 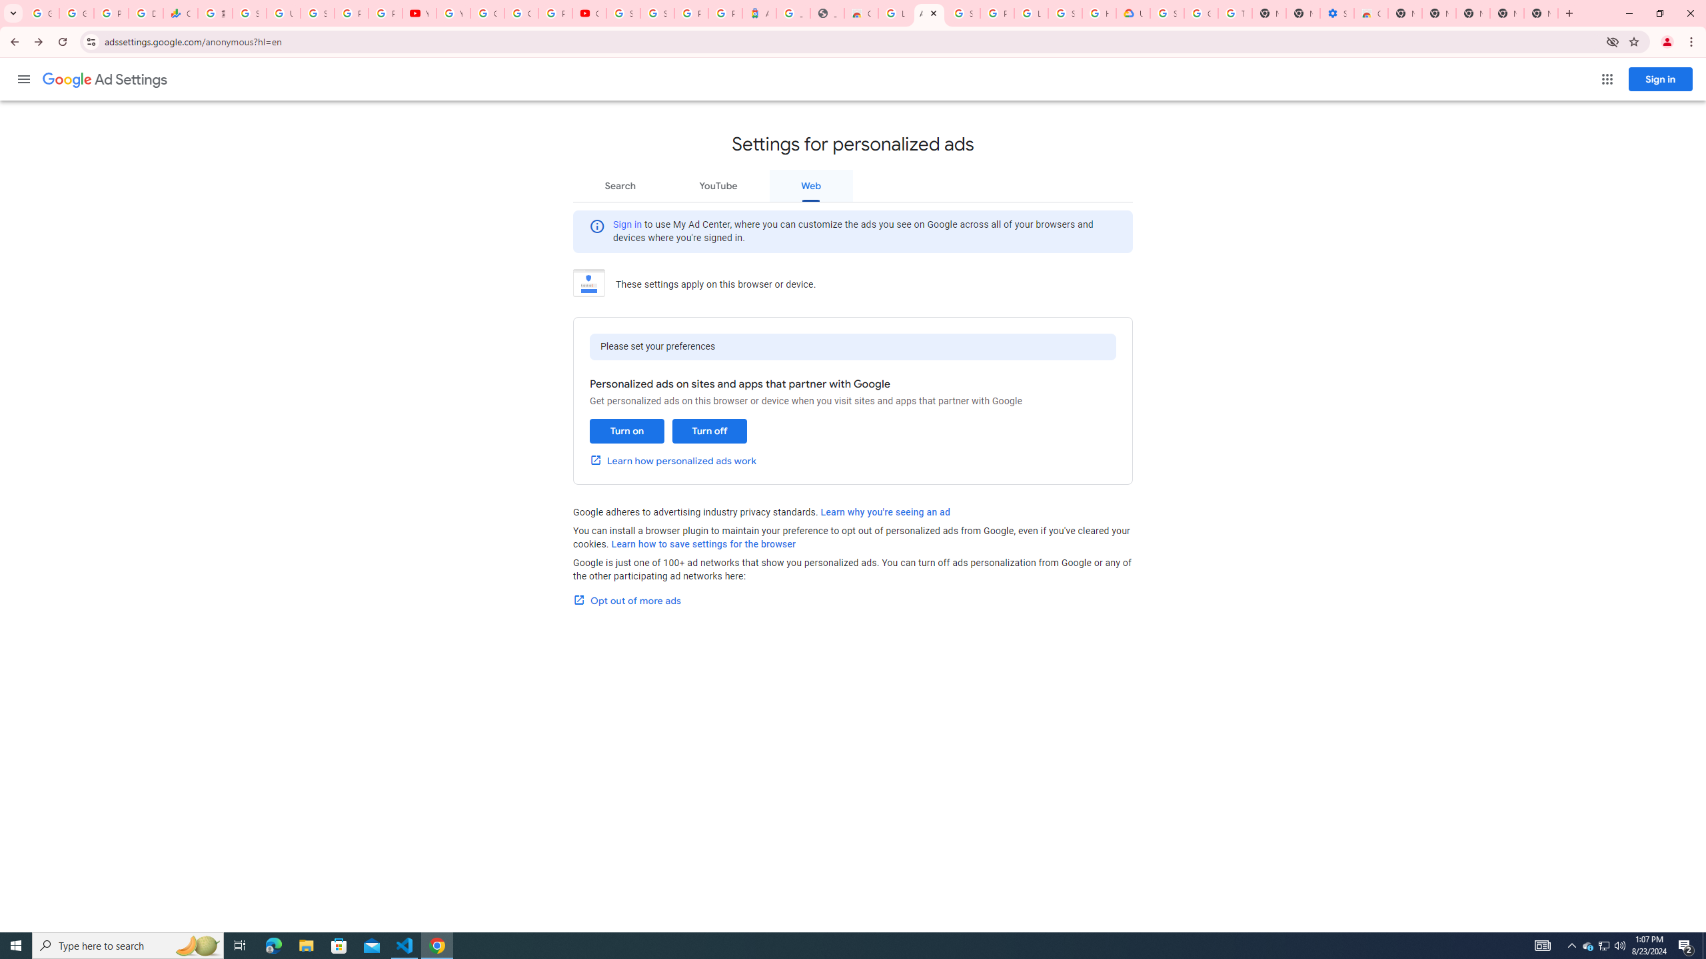 I want to click on Atour Hotel - Google hotels, so click(x=760, y=13).